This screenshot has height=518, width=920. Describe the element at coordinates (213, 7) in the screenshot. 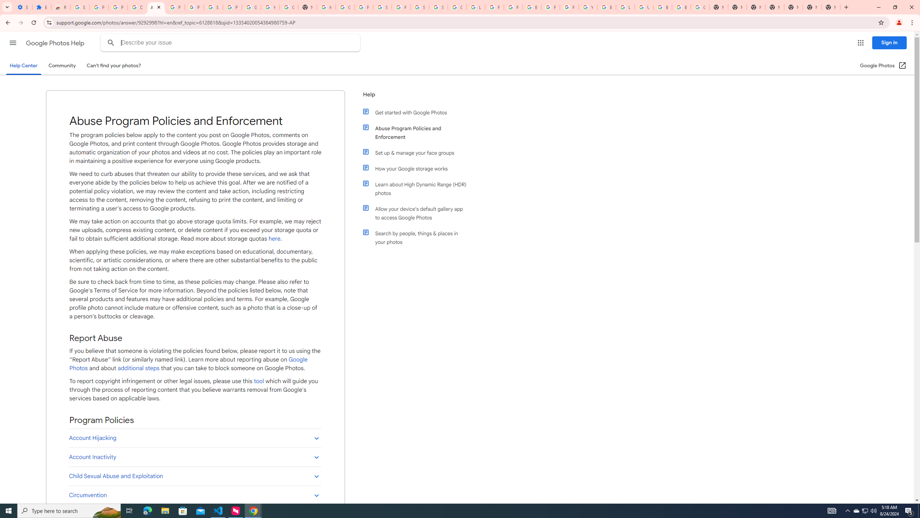

I see `Sign in - Google Accounts` at that location.